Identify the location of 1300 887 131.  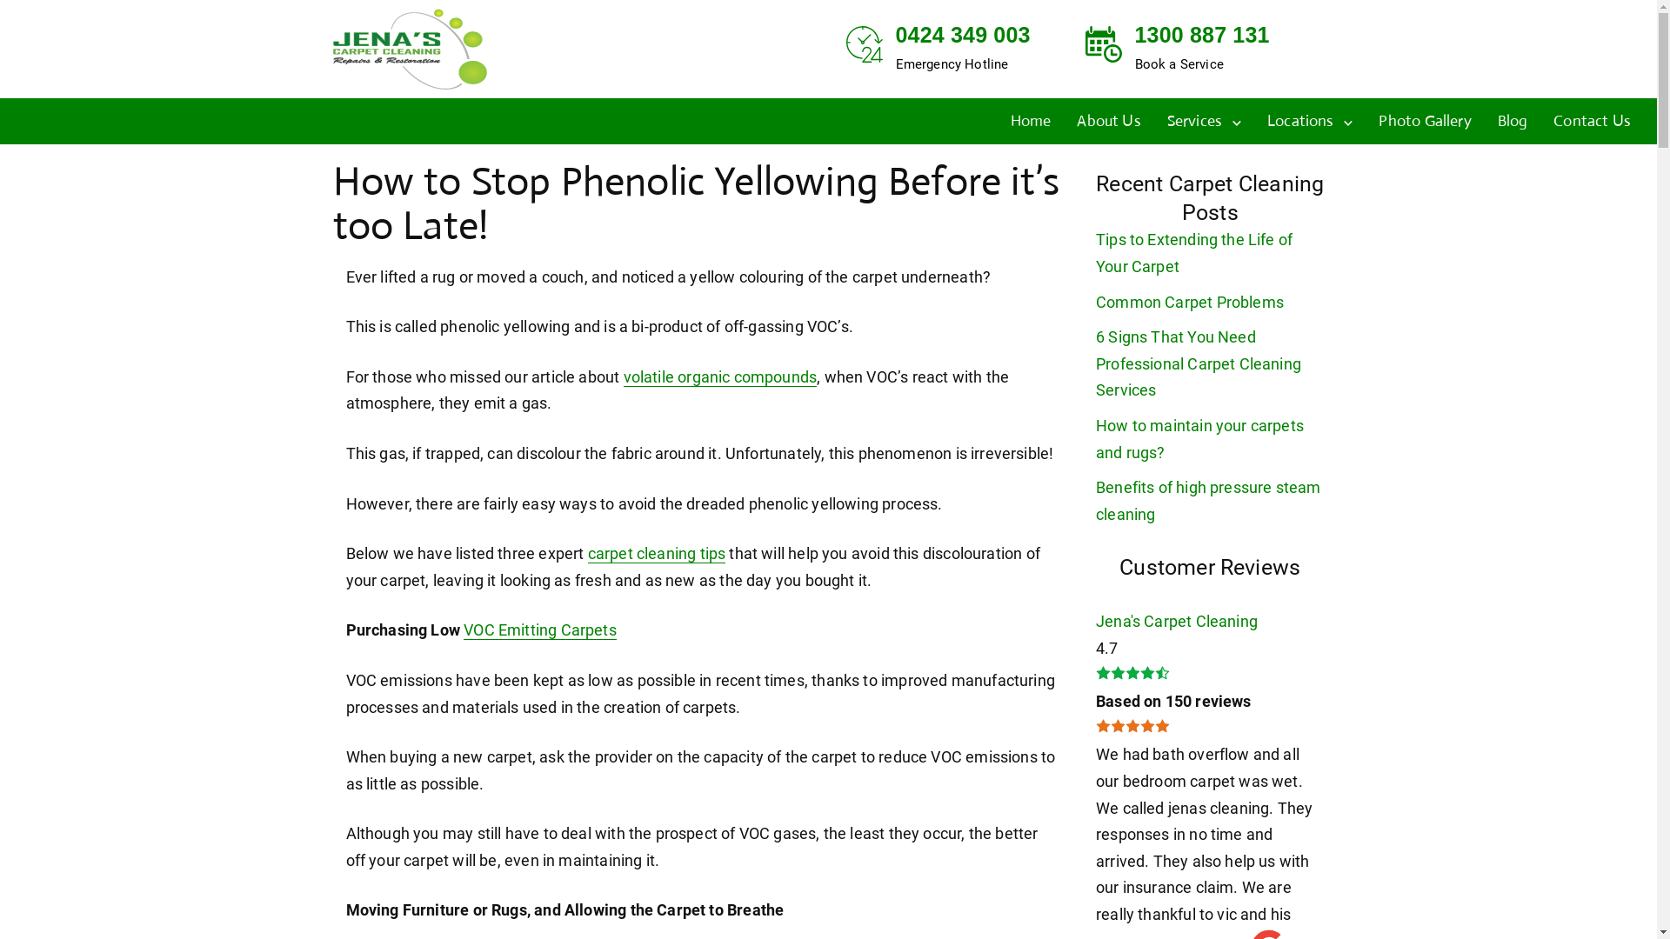
(1202, 35).